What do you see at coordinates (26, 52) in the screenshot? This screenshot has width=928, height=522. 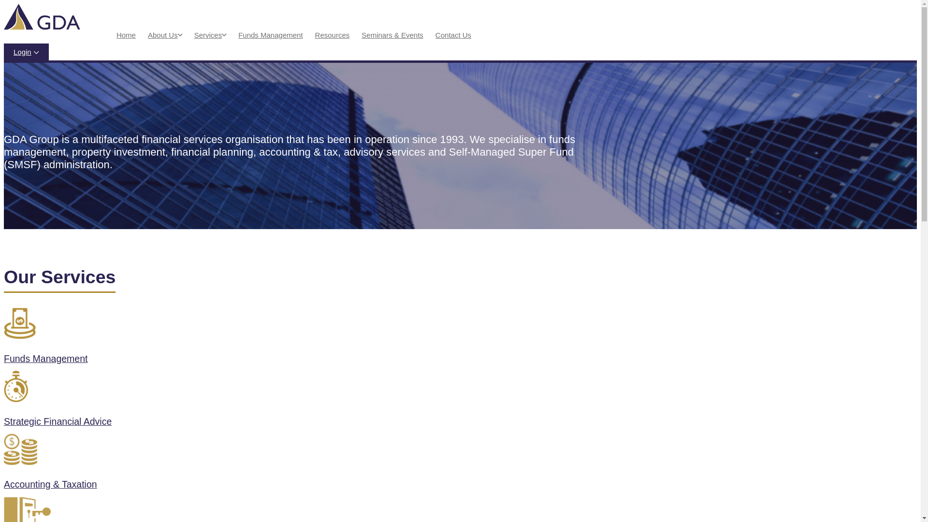 I see `Login` at bounding box center [26, 52].